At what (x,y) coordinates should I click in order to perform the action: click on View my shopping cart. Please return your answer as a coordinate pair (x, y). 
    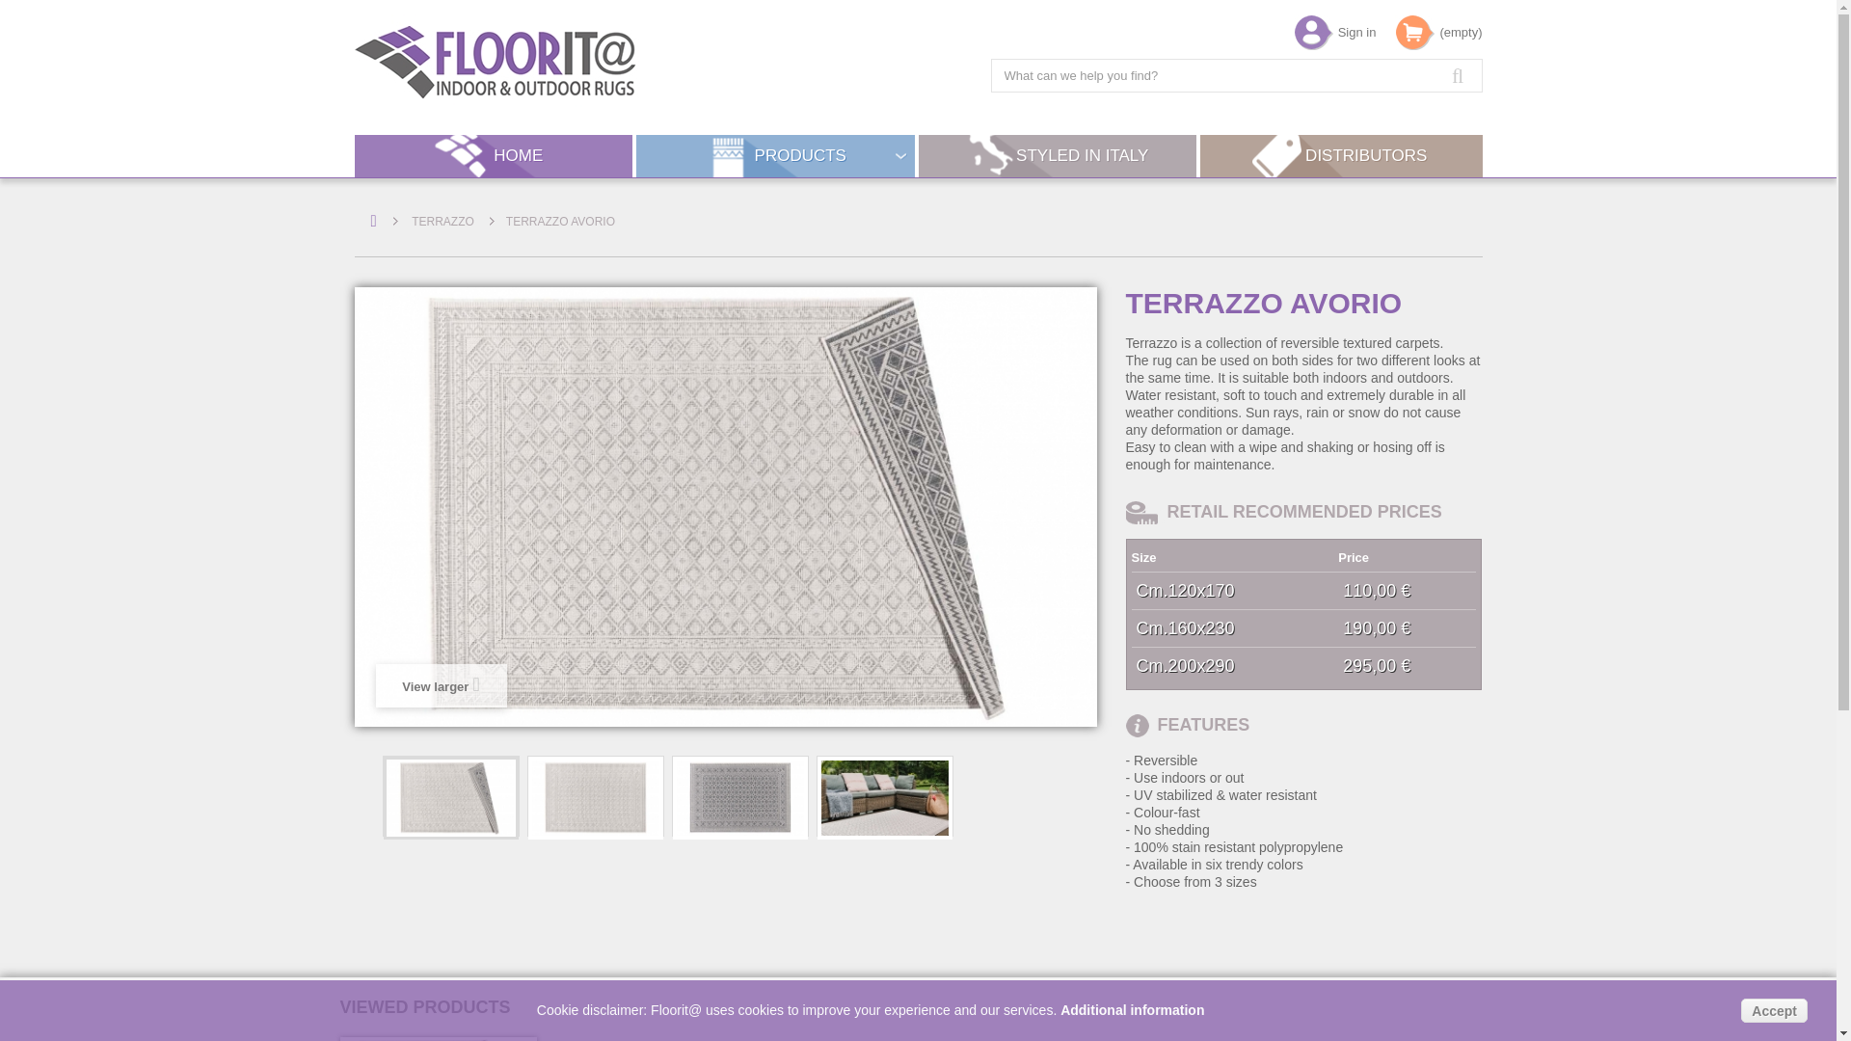
    Looking at the image, I should click on (1461, 28).